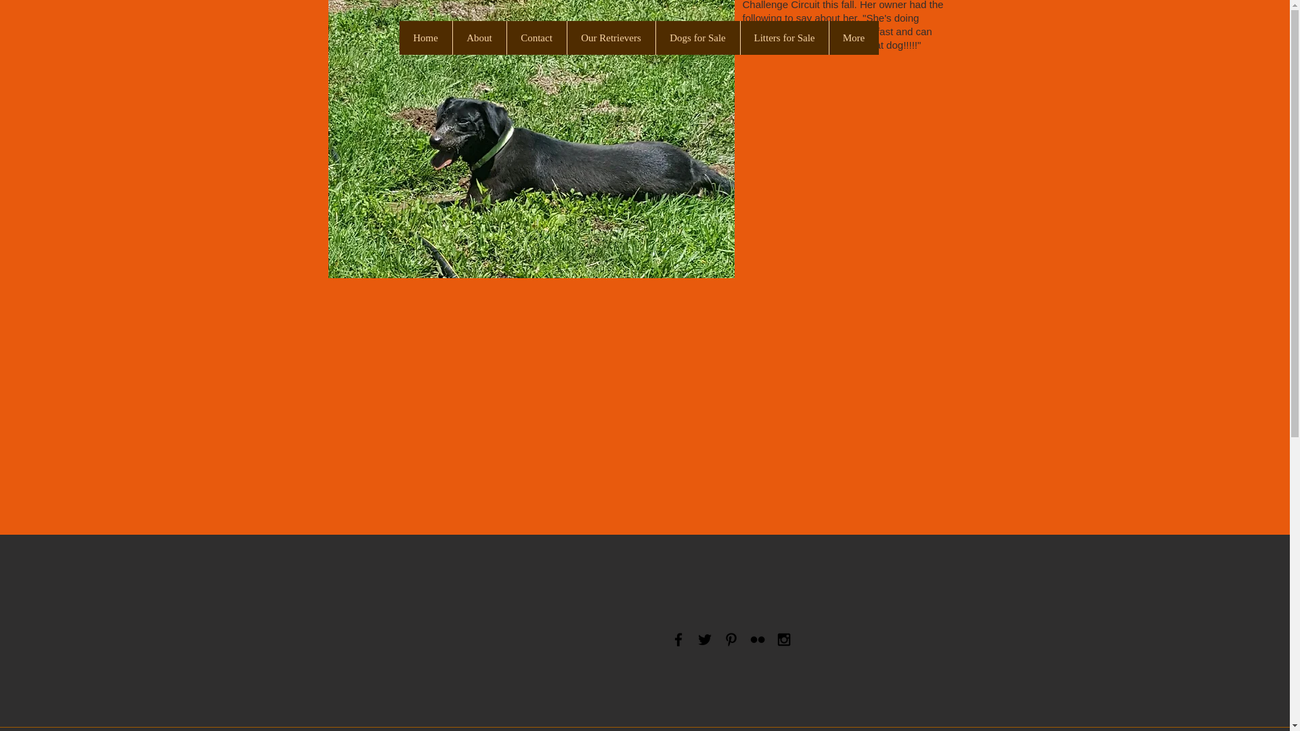 This screenshot has width=1300, height=731. Describe the element at coordinates (536, 38) in the screenshot. I see `Contact` at that location.